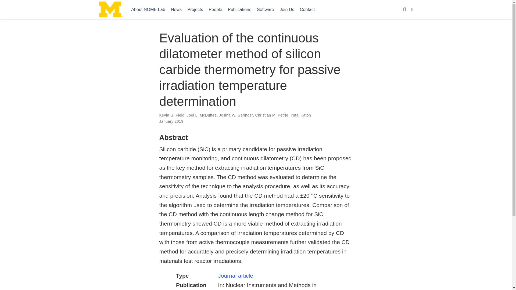 This screenshot has width=516, height=290. Describe the element at coordinates (239, 9) in the screenshot. I see `Publications` at that location.